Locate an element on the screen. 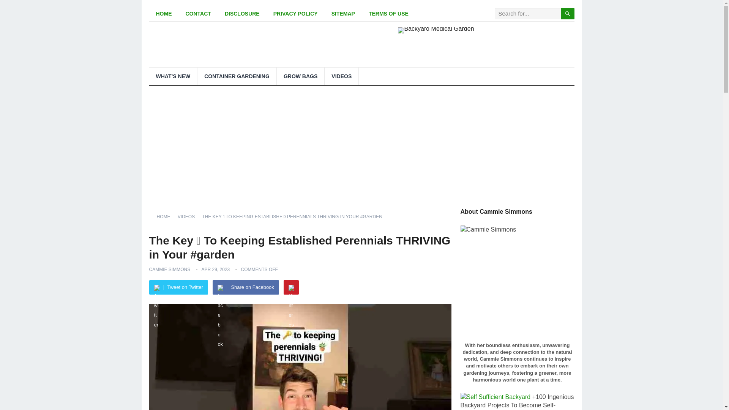  PRIVACY POLICY is located at coordinates (295, 14).